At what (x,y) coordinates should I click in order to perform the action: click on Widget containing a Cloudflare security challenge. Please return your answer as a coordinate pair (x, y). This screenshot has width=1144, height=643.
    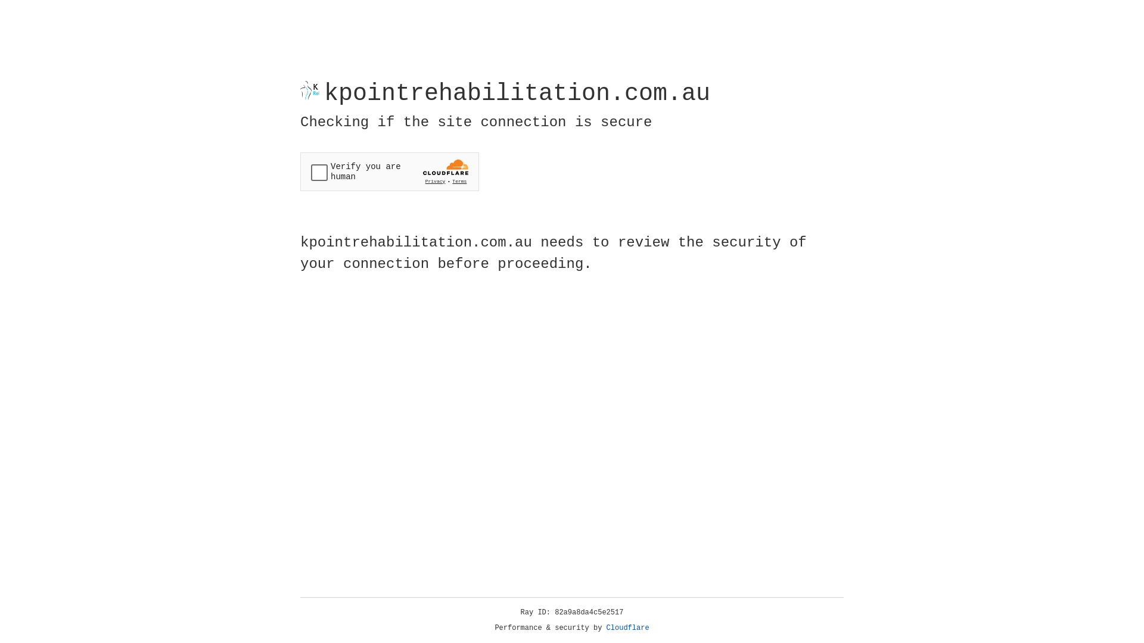
    Looking at the image, I should click on (390, 171).